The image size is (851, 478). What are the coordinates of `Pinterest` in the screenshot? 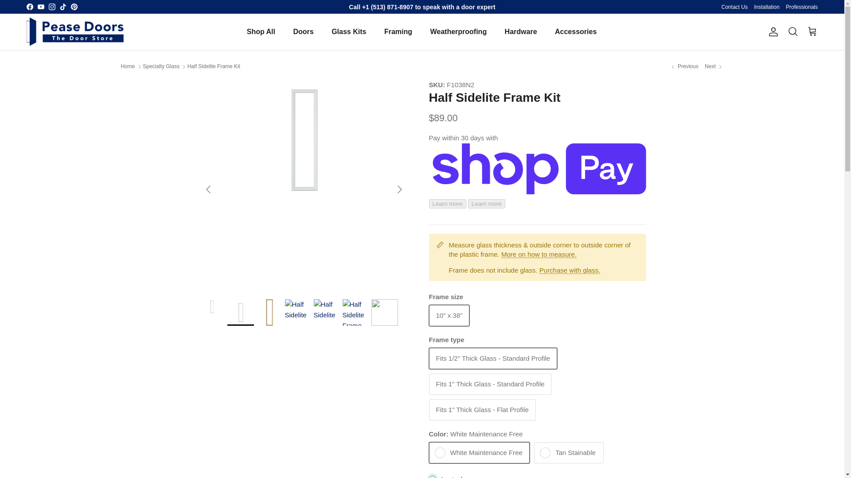 It's located at (74, 6).